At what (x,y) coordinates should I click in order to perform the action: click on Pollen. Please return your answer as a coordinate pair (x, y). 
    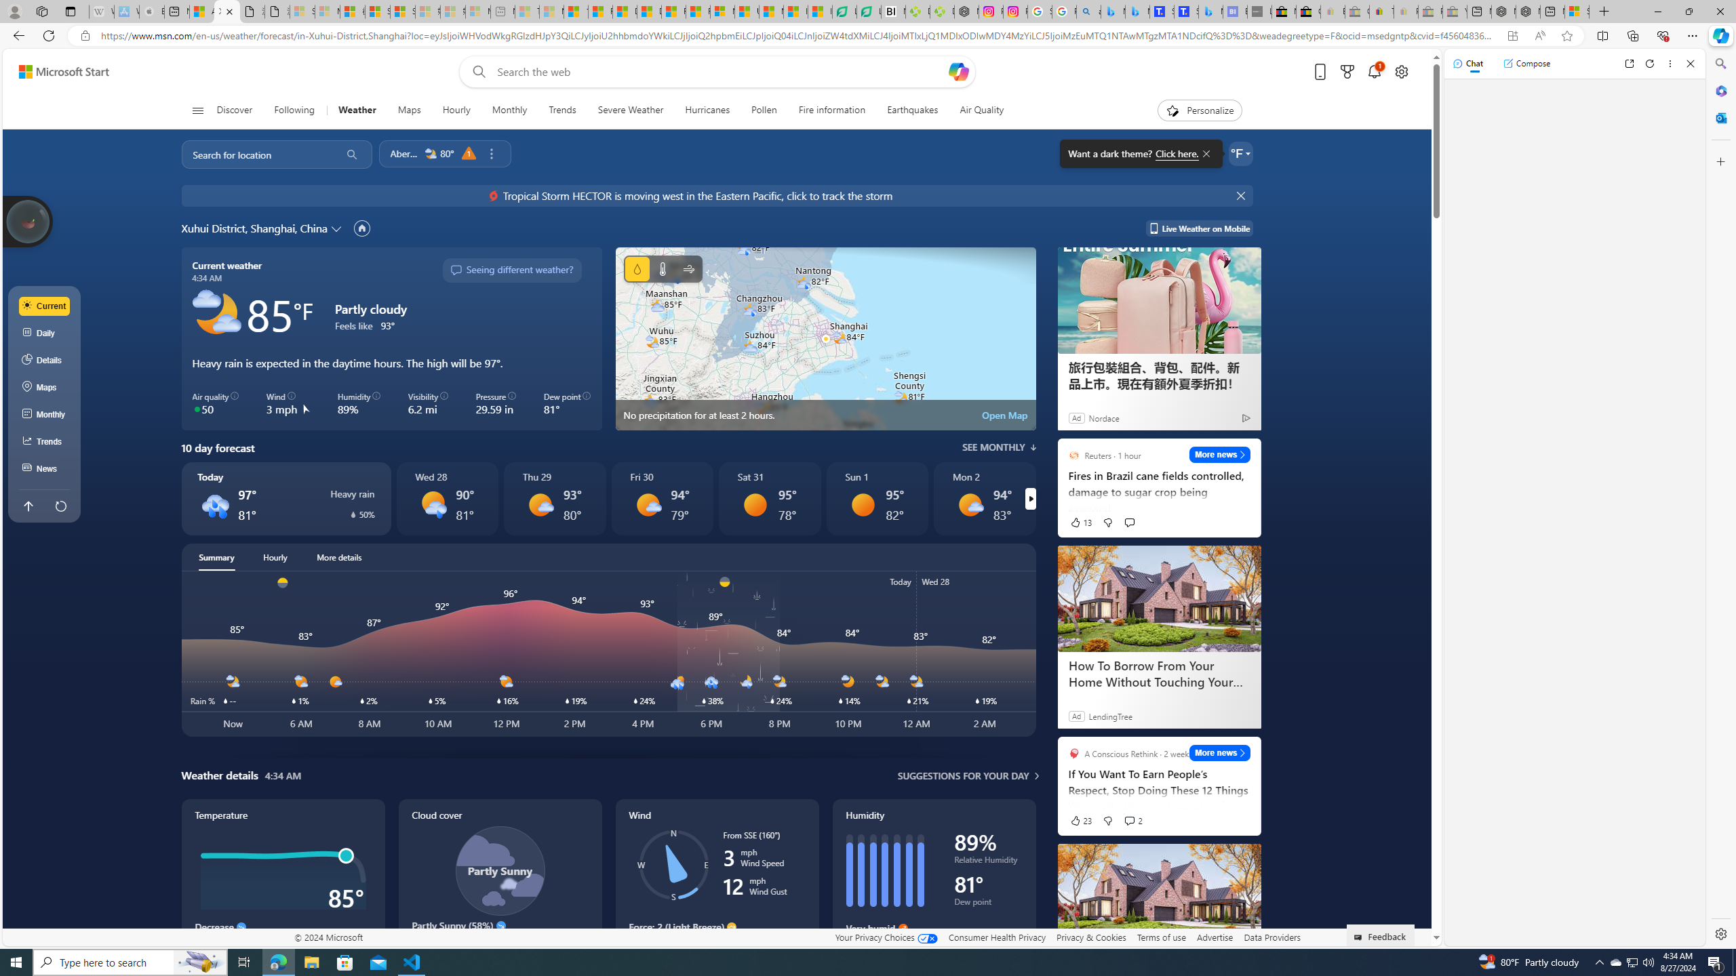
    Looking at the image, I should click on (765, 110).